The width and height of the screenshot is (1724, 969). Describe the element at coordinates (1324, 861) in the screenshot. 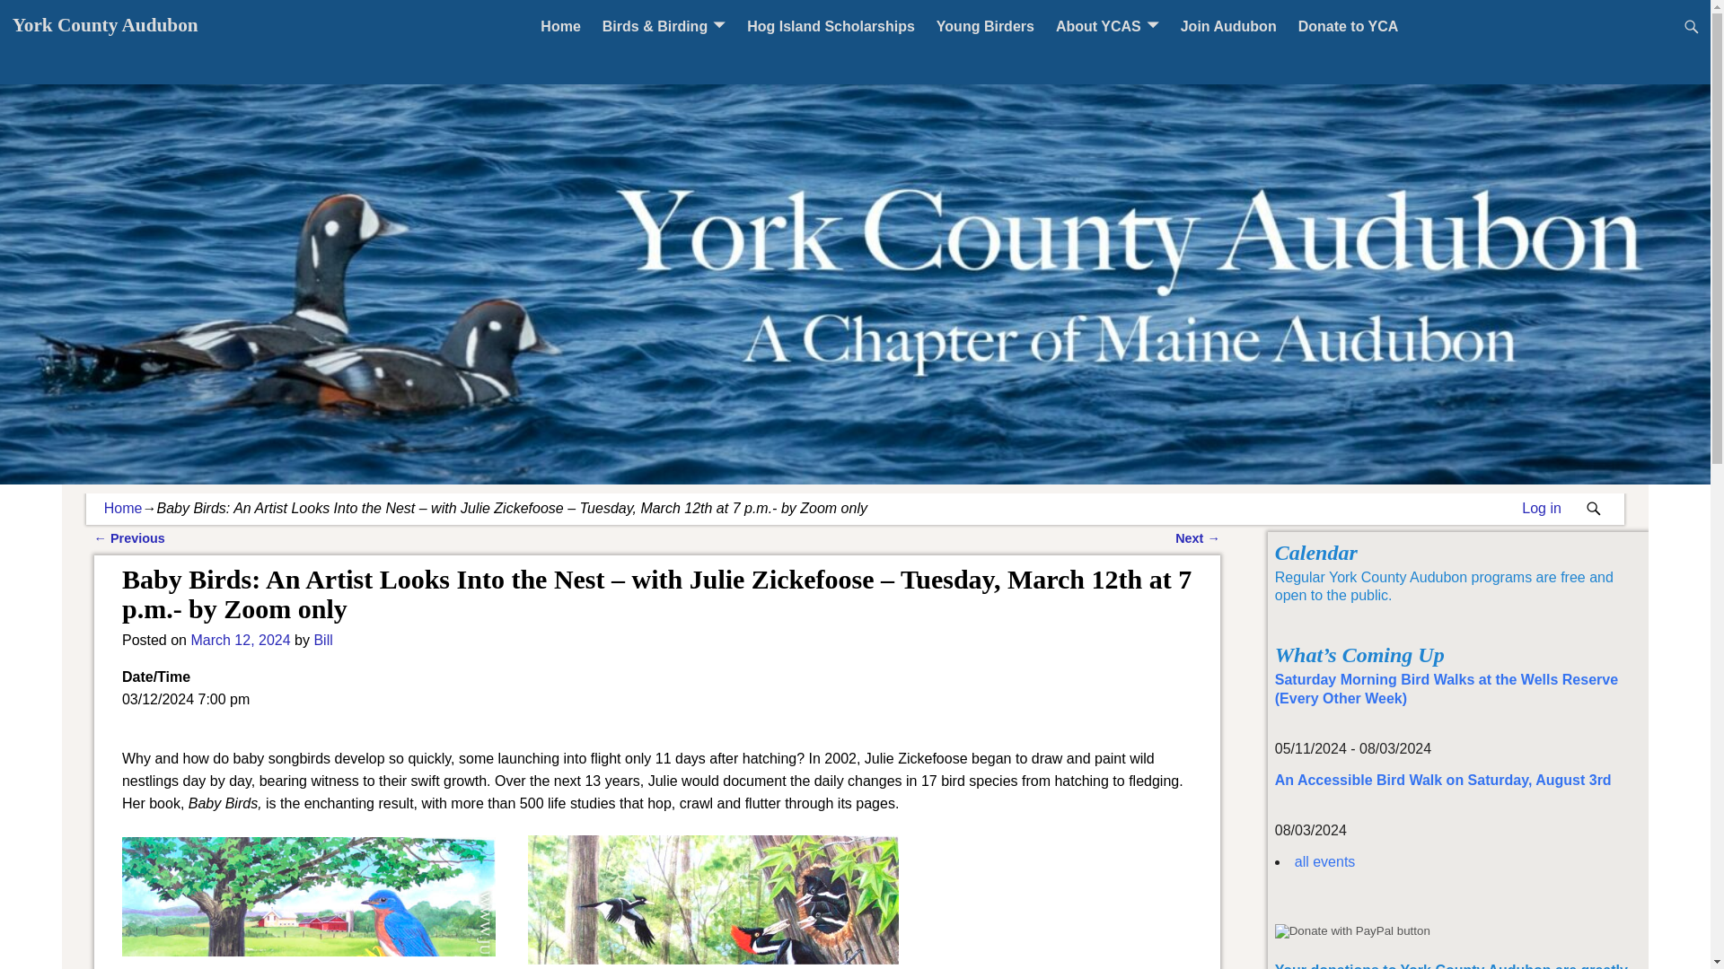

I see `all events` at that location.